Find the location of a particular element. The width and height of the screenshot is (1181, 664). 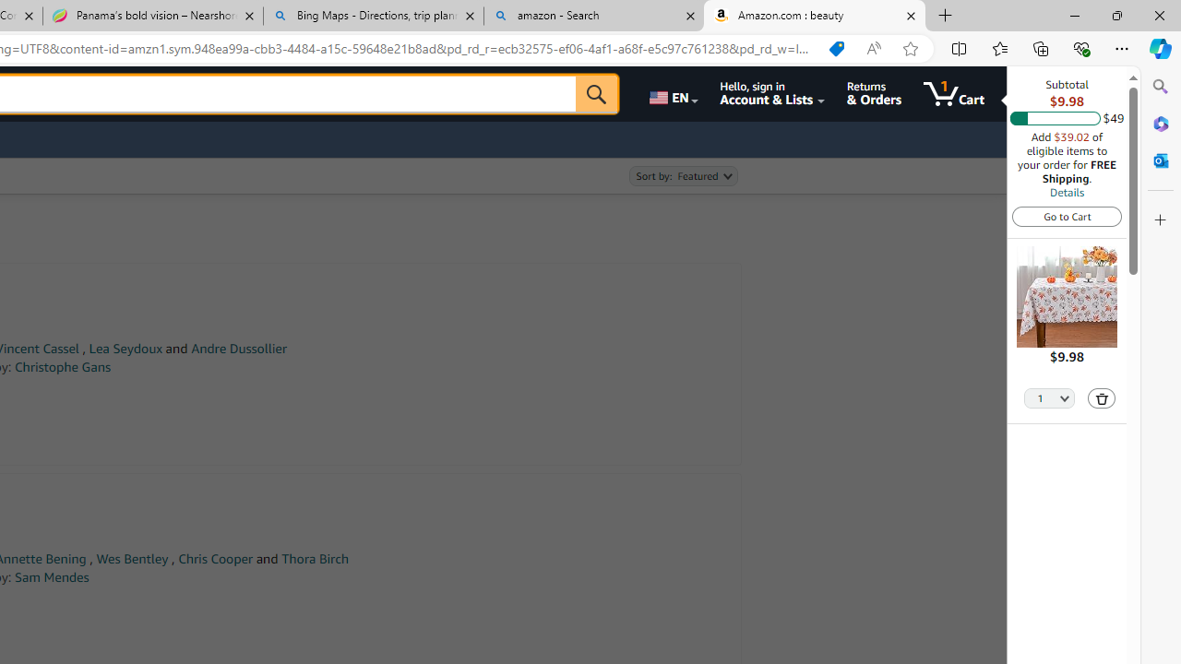

Go to Cart is located at coordinates (1067, 216).